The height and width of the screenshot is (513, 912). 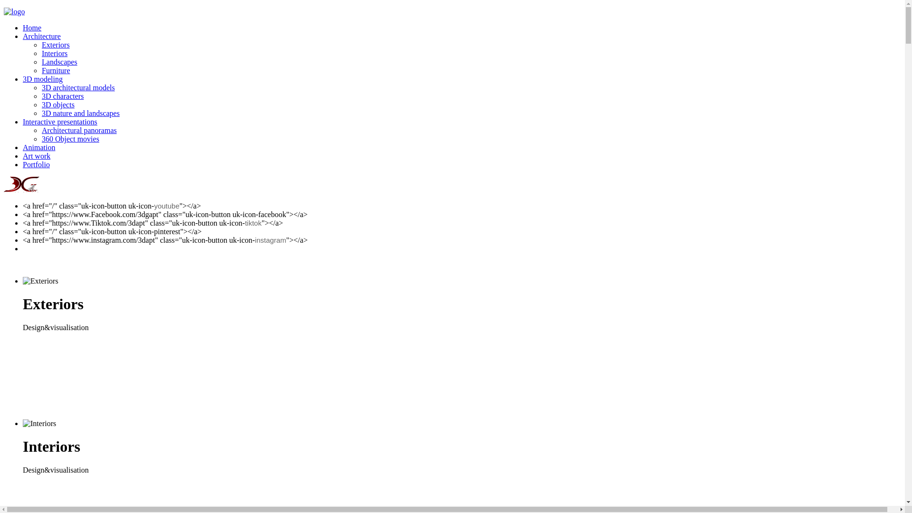 I want to click on Exteriors, so click(x=56, y=45).